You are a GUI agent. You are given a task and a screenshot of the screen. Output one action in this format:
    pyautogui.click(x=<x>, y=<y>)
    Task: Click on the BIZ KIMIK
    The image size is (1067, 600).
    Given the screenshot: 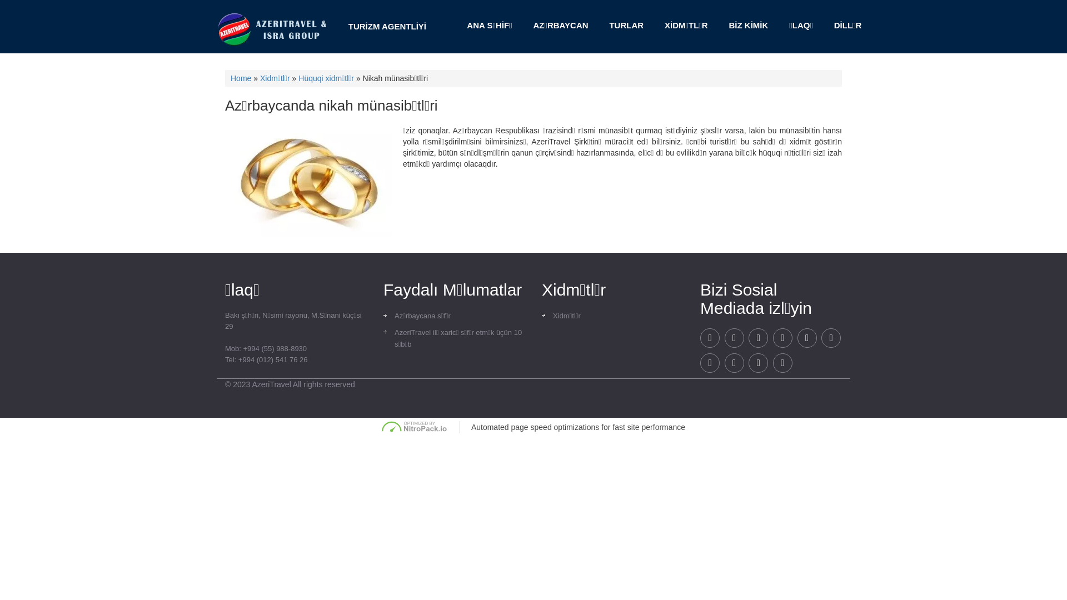 What is the action you would take?
    pyautogui.click(x=749, y=26)
    